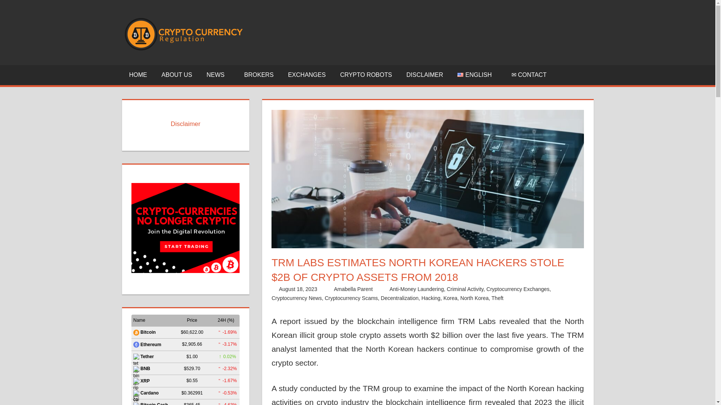 The height and width of the screenshot is (405, 721). Describe the element at coordinates (351, 298) in the screenshot. I see `Cryptocurrency Scams` at that location.